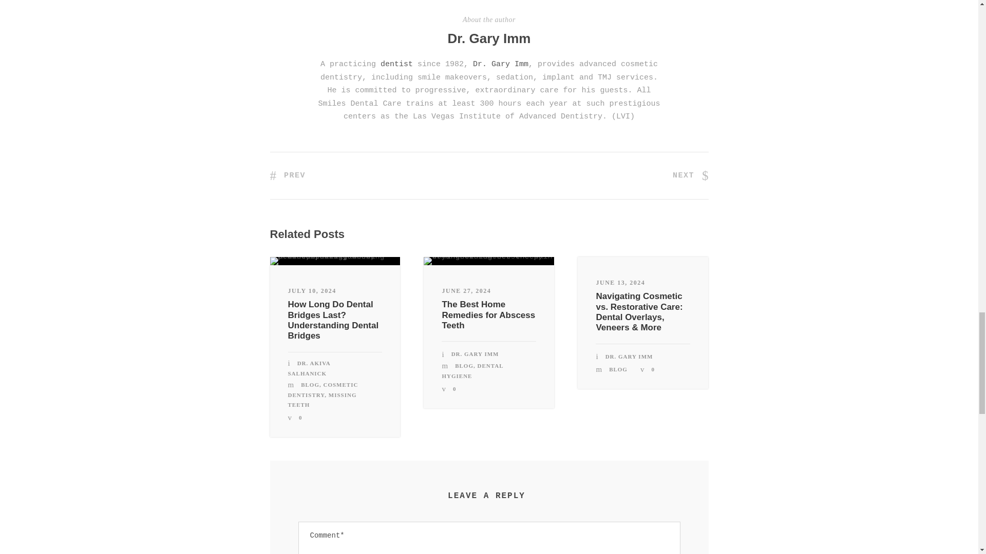 Image resolution: width=986 pixels, height=554 pixels. I want to click on PREV, so click(288, 175).